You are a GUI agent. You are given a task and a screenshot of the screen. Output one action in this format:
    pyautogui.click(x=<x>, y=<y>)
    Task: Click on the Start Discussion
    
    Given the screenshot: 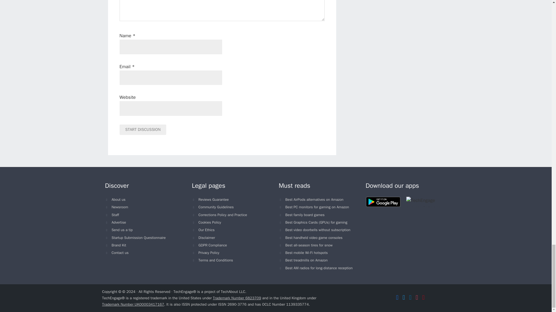 What is the action you would take?
    pyautogui.click(x=143, y=129)
    